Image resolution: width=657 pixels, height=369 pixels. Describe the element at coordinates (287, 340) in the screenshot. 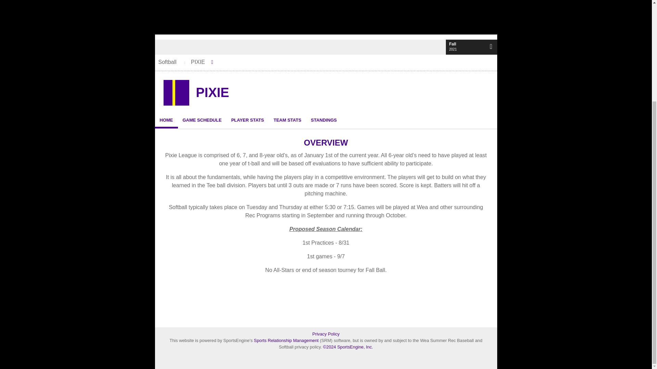

I see `Sports Relationship Management` at that location.